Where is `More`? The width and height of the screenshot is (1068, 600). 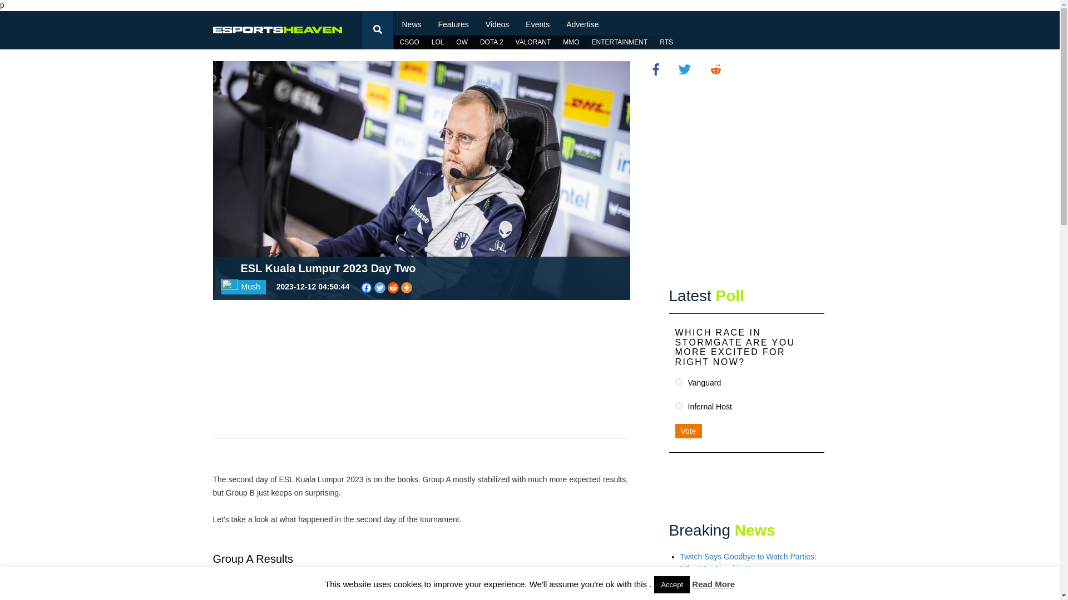
More is located at coordinates (407, 288).